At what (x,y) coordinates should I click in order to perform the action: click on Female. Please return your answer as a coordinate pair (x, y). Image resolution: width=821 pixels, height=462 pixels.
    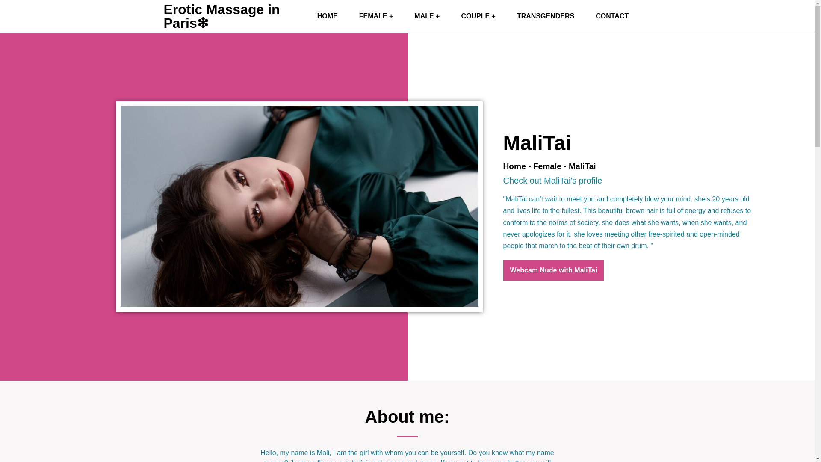
    Looking at the image, I should click on (547, 166).